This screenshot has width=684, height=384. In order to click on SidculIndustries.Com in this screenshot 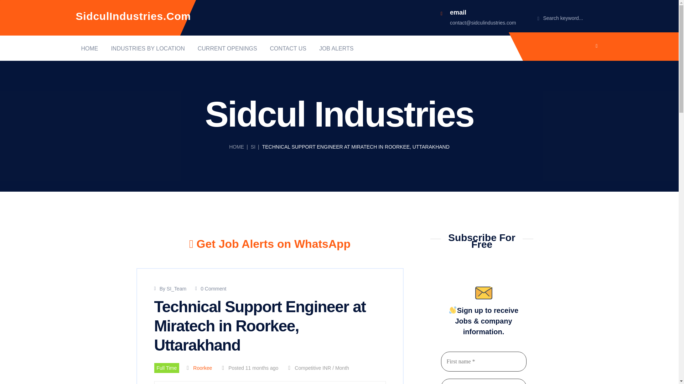, I will do `click(133, 16)`.